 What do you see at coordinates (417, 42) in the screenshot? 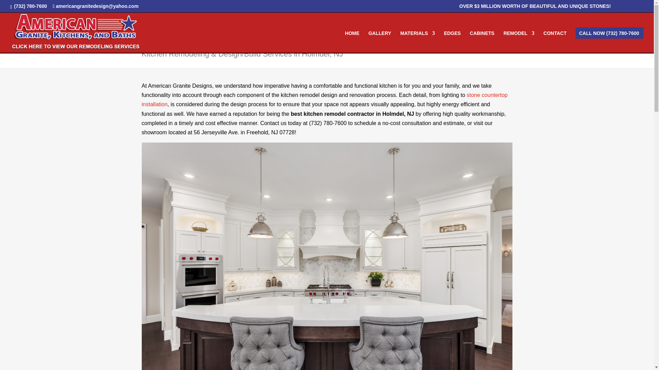
I see `MATERIALS` at bounding box center [417, 42].